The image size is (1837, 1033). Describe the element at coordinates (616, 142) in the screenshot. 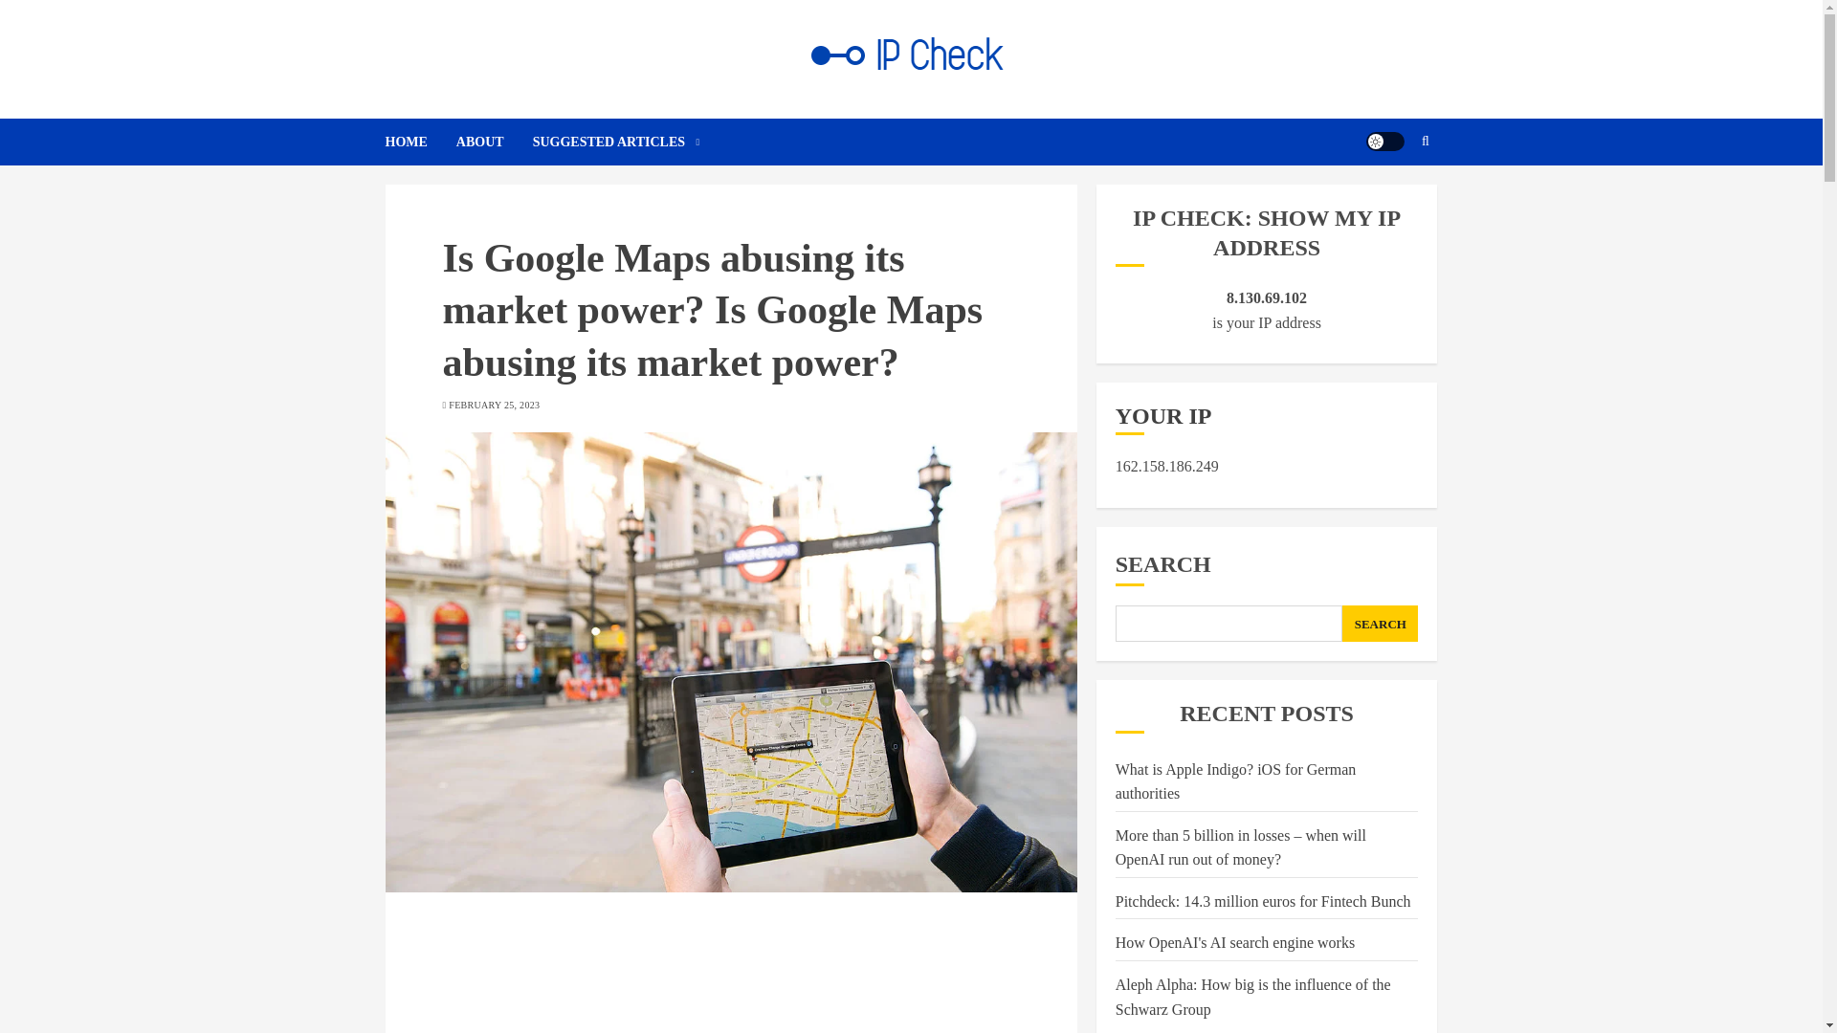

I see `SUGGESTED ARTICLES` at that location.